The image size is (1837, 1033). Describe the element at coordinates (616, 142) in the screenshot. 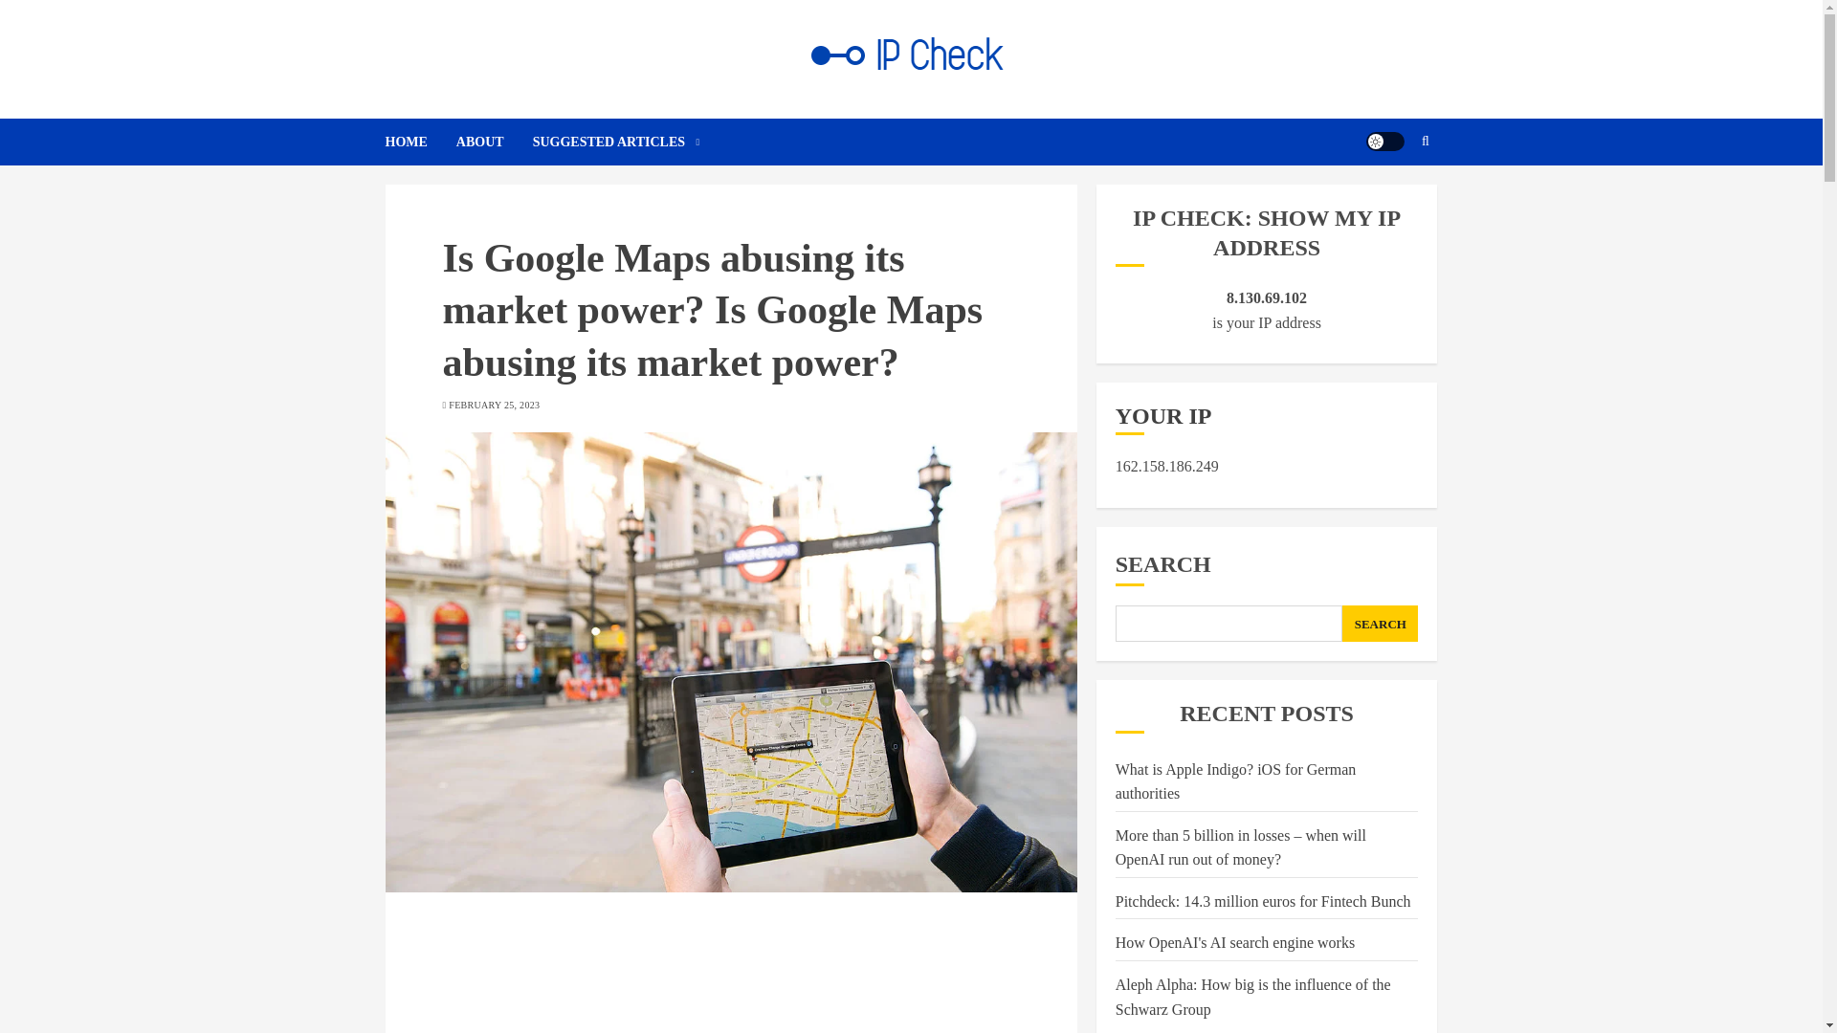

I see `SUGGESTED ARTICLES` at that location.